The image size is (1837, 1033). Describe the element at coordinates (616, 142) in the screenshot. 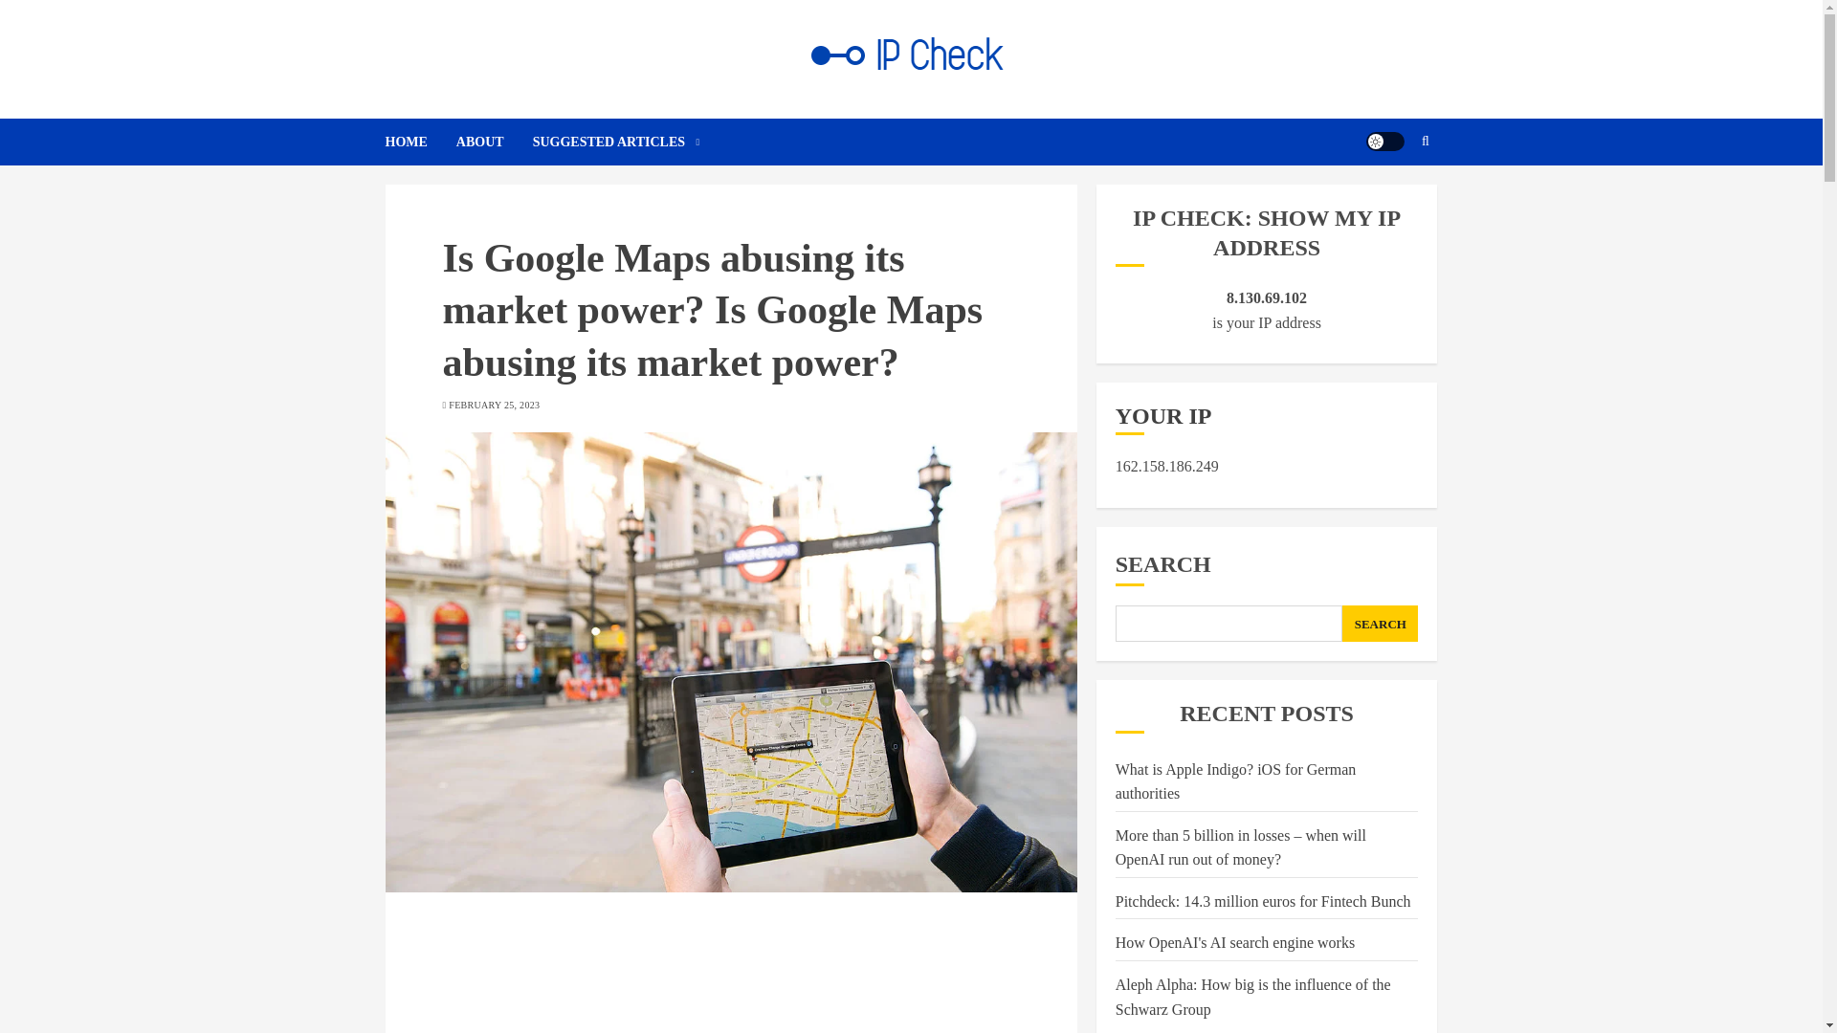

I see `SUGGESTED ARTICLES` at that location.